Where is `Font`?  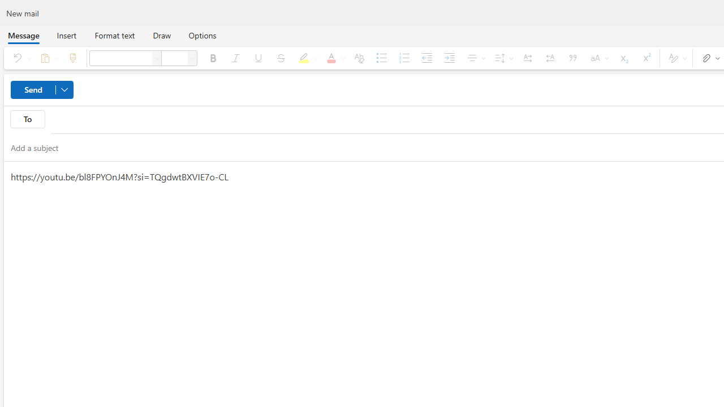
Font is located at coordinates (120, 58).